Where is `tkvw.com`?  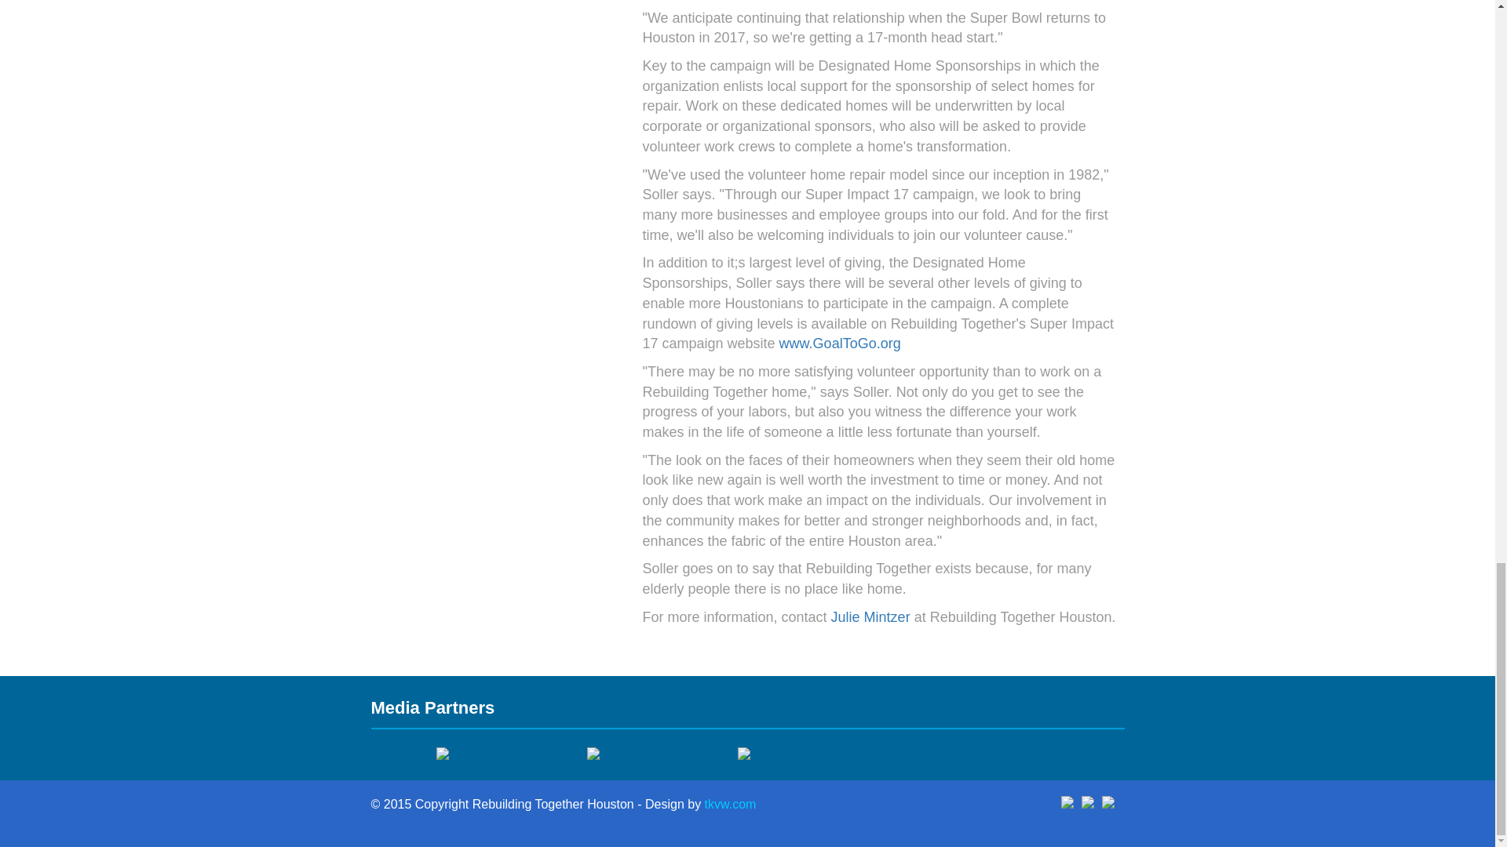 tkvw.com is located at coordinates (730, 804).